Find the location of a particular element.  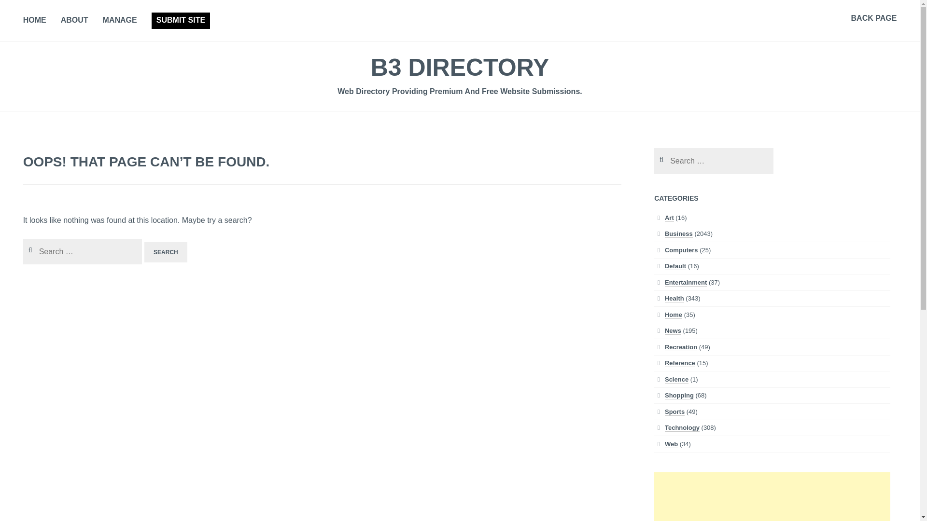

Default is located at coordinates (675, 266).